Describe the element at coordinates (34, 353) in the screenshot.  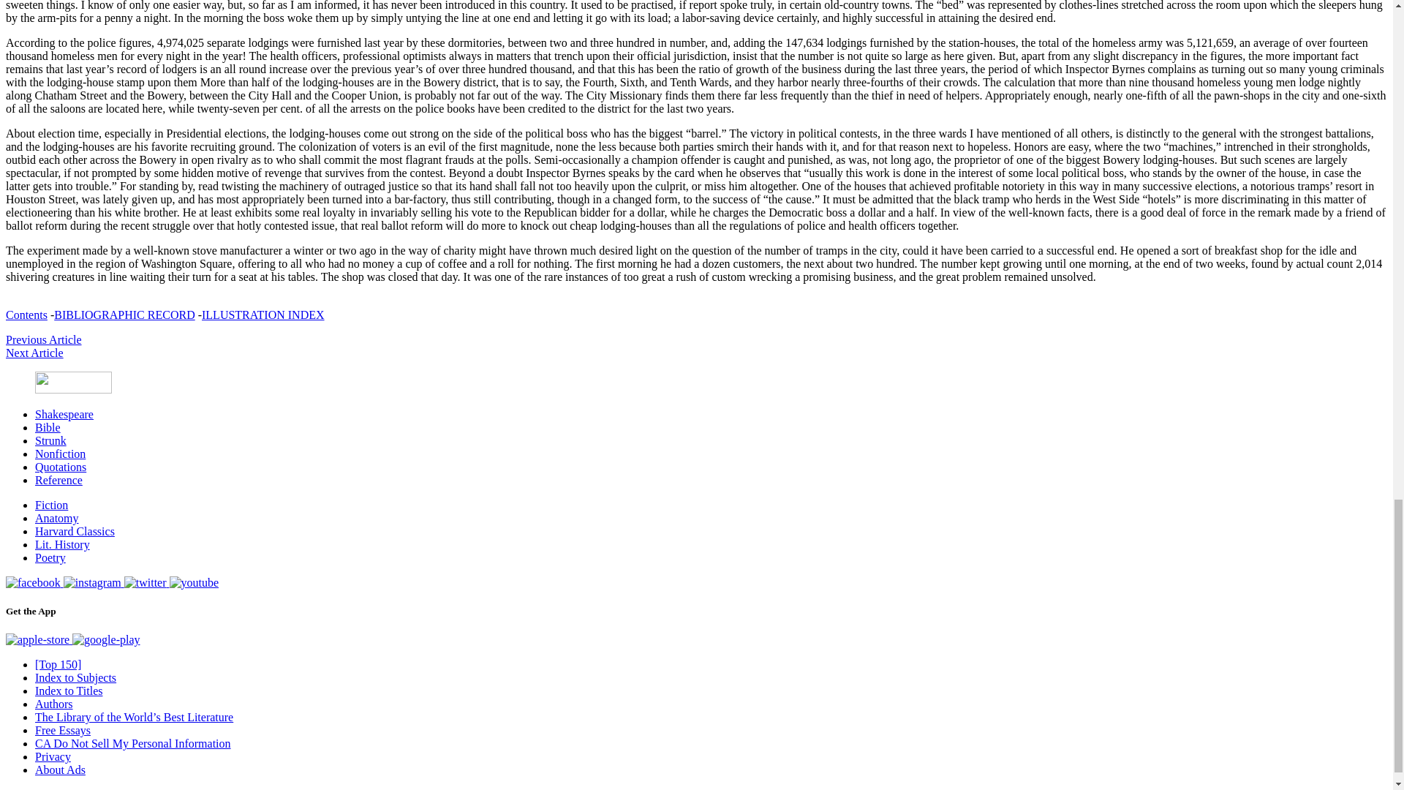
I see `Next Article` at that location.